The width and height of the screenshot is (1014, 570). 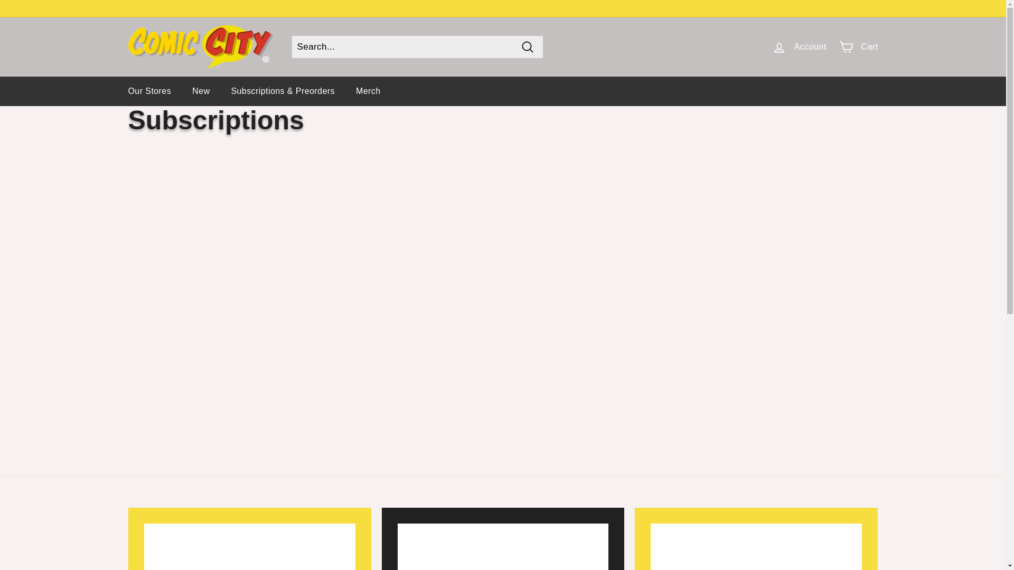 What do you see at coordinates (369, 91) in the screenshot?
I see `Merch` at bounding box center [369, 91].